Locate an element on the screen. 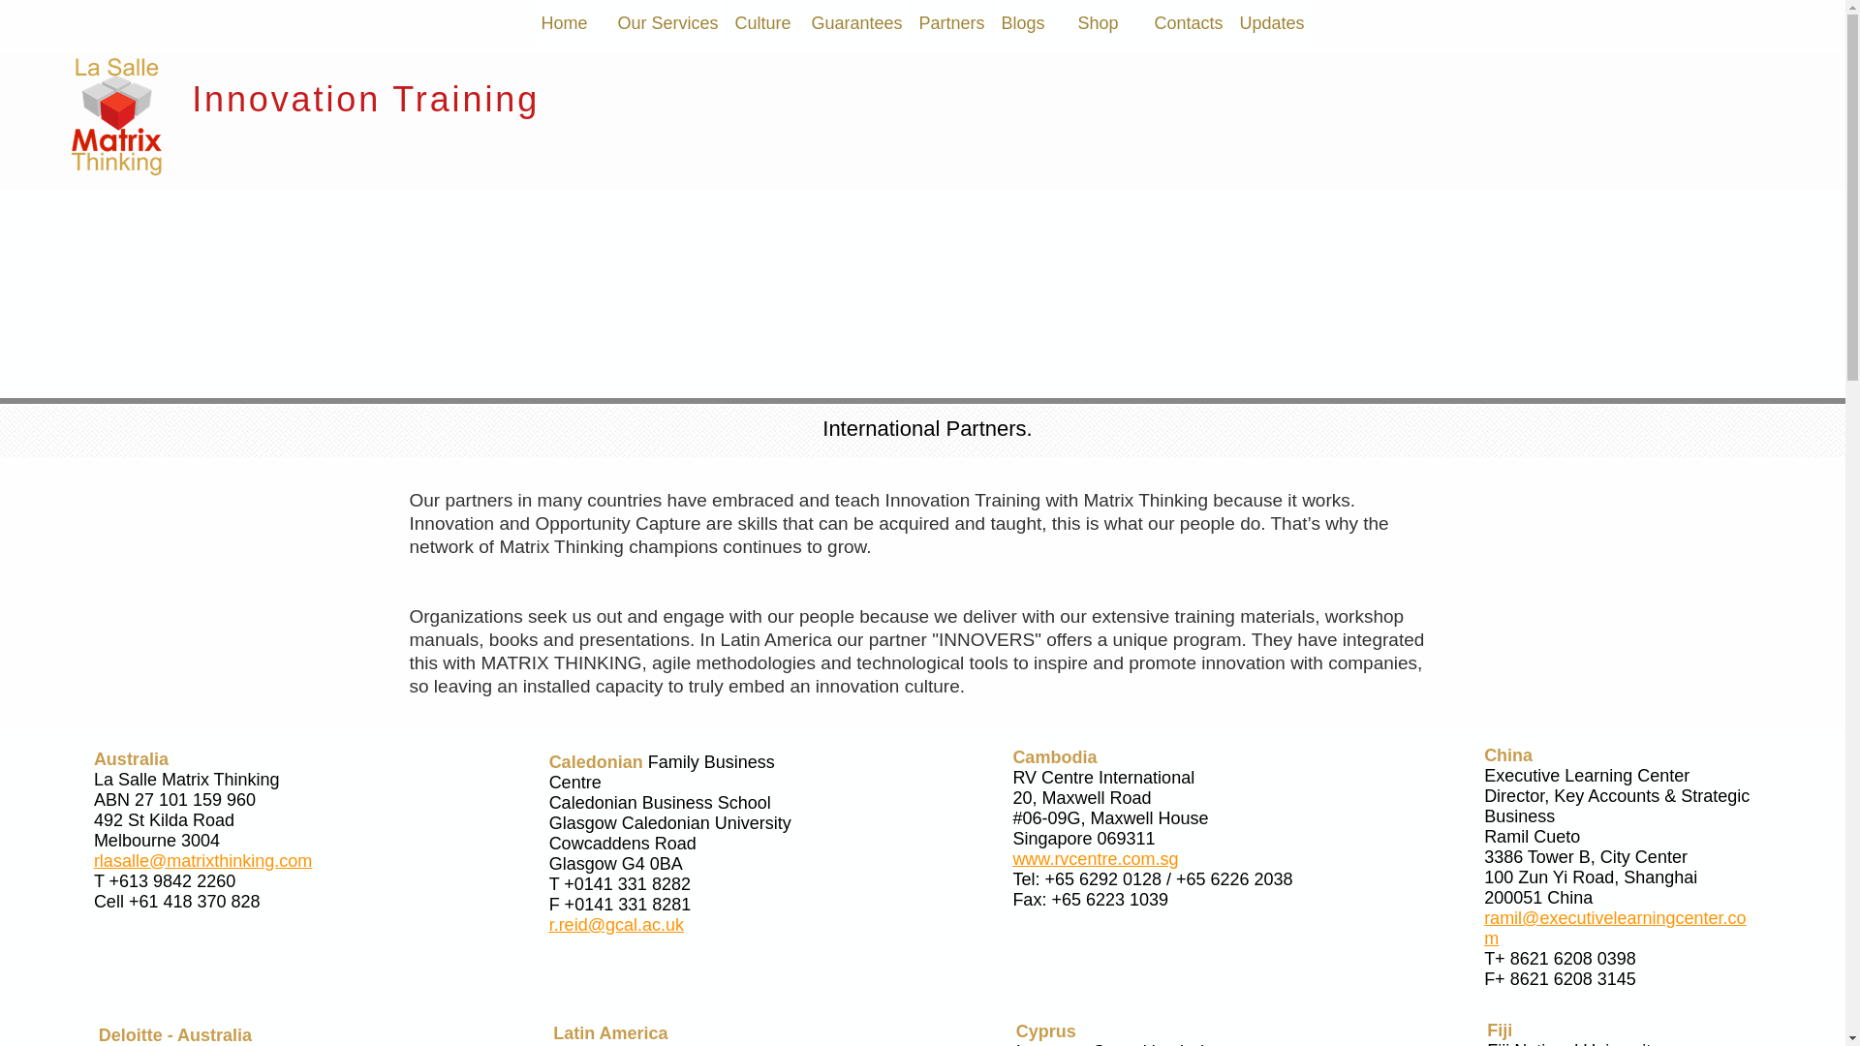 The image size is (1860, 1046). Culture is located at coordinates (764, 23).